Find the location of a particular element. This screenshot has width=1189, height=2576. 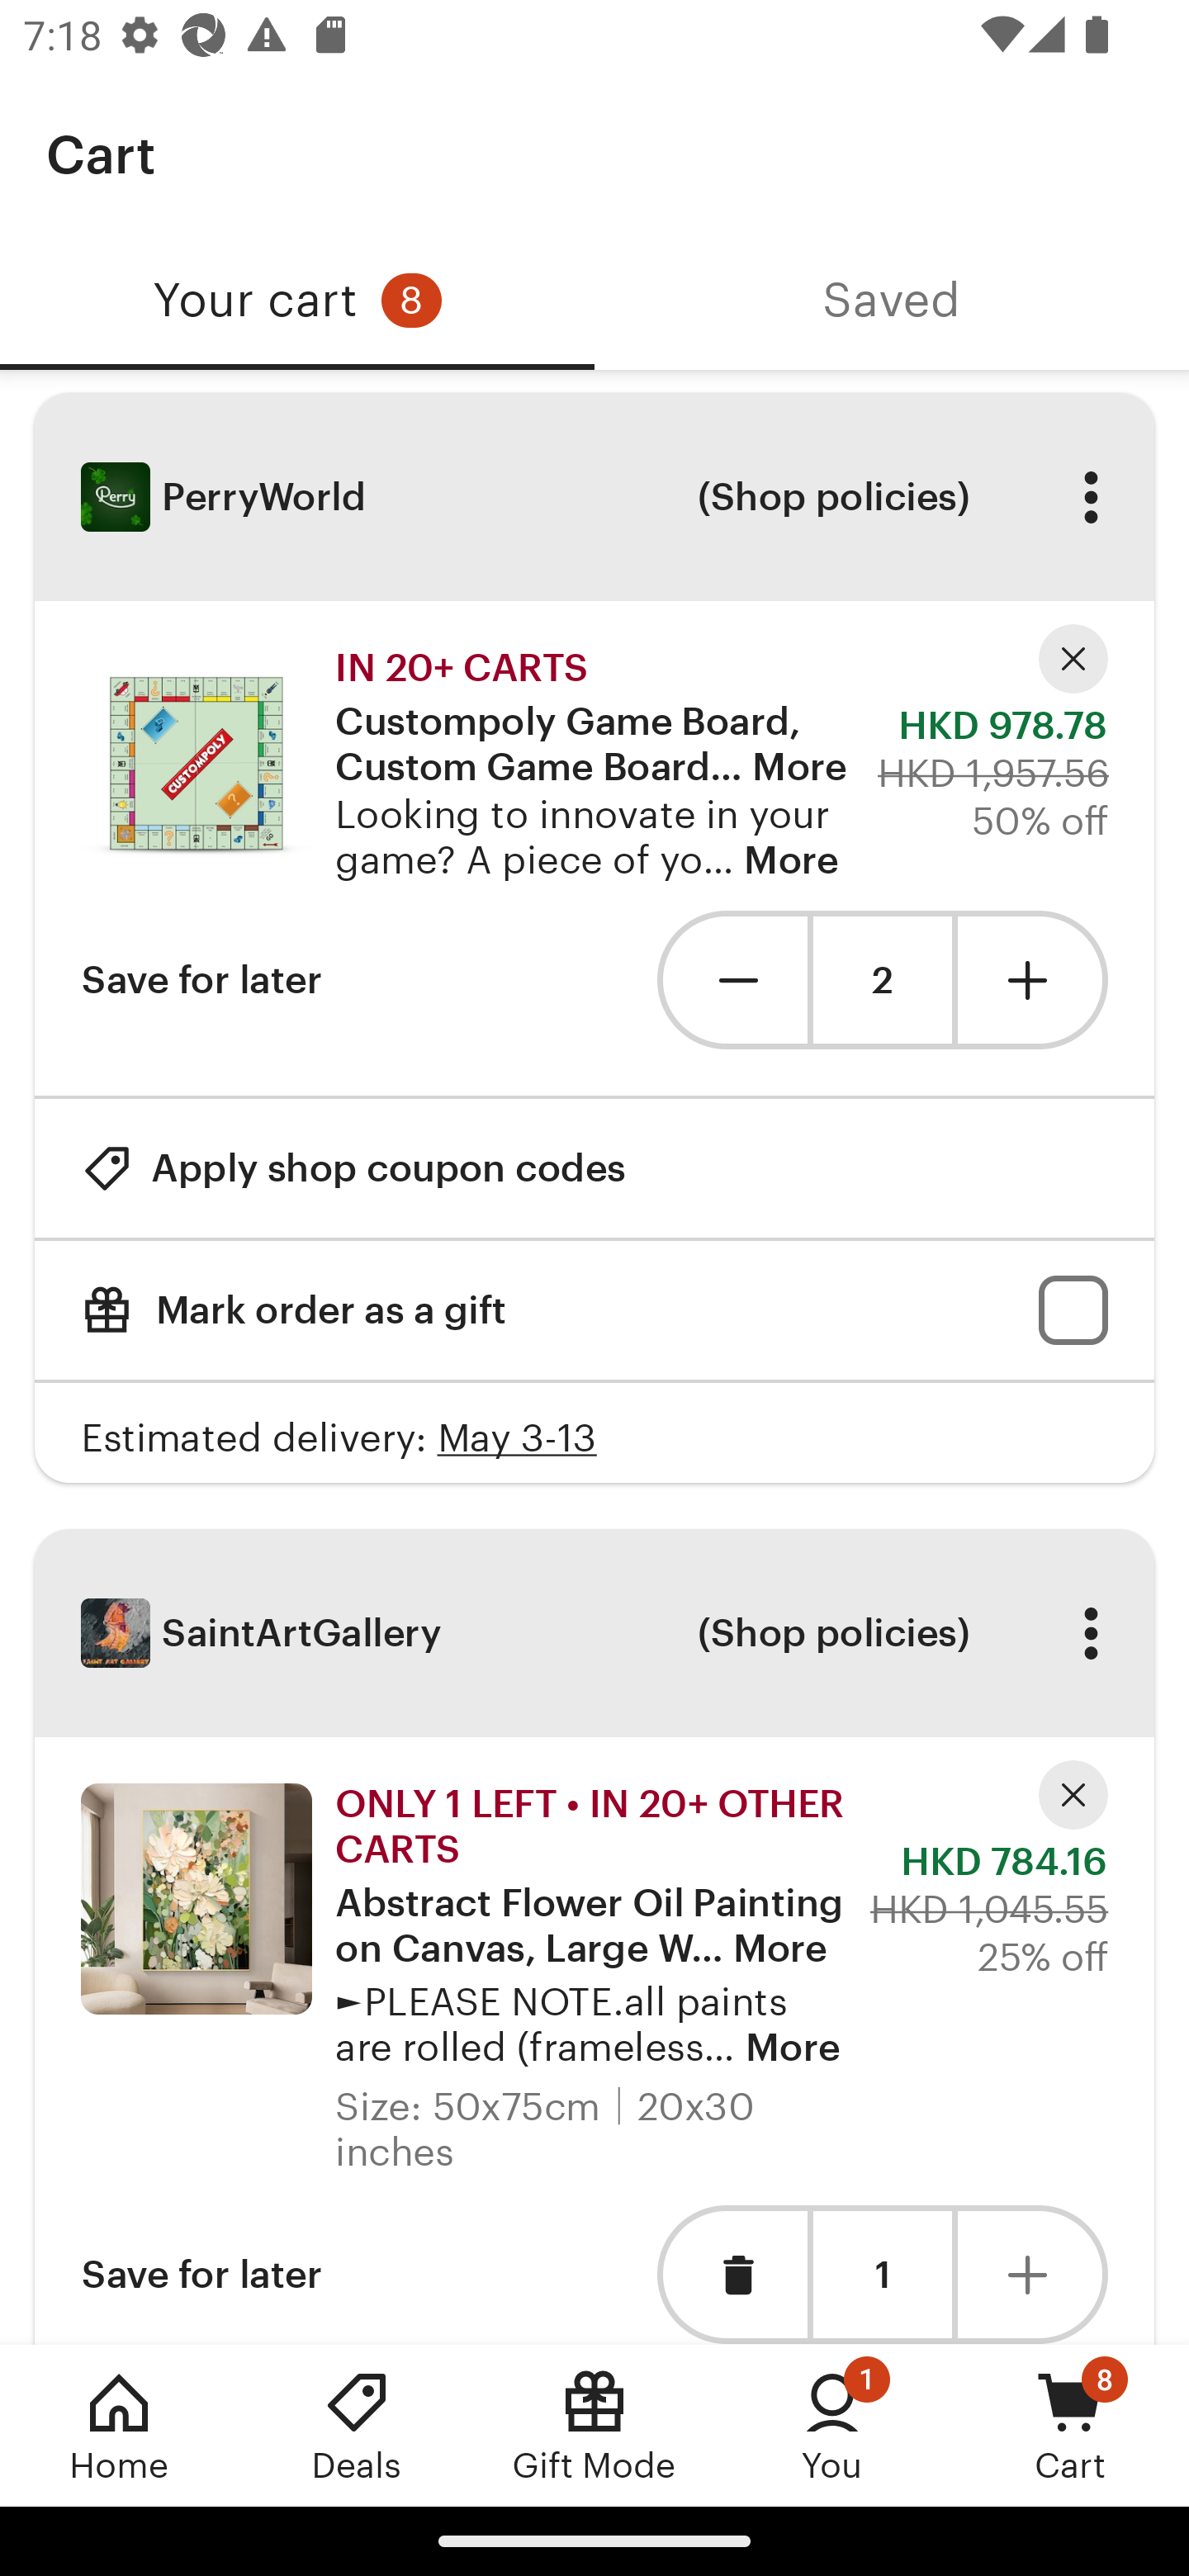

You, 1 new notification You is located at coordinates (832, 2425).